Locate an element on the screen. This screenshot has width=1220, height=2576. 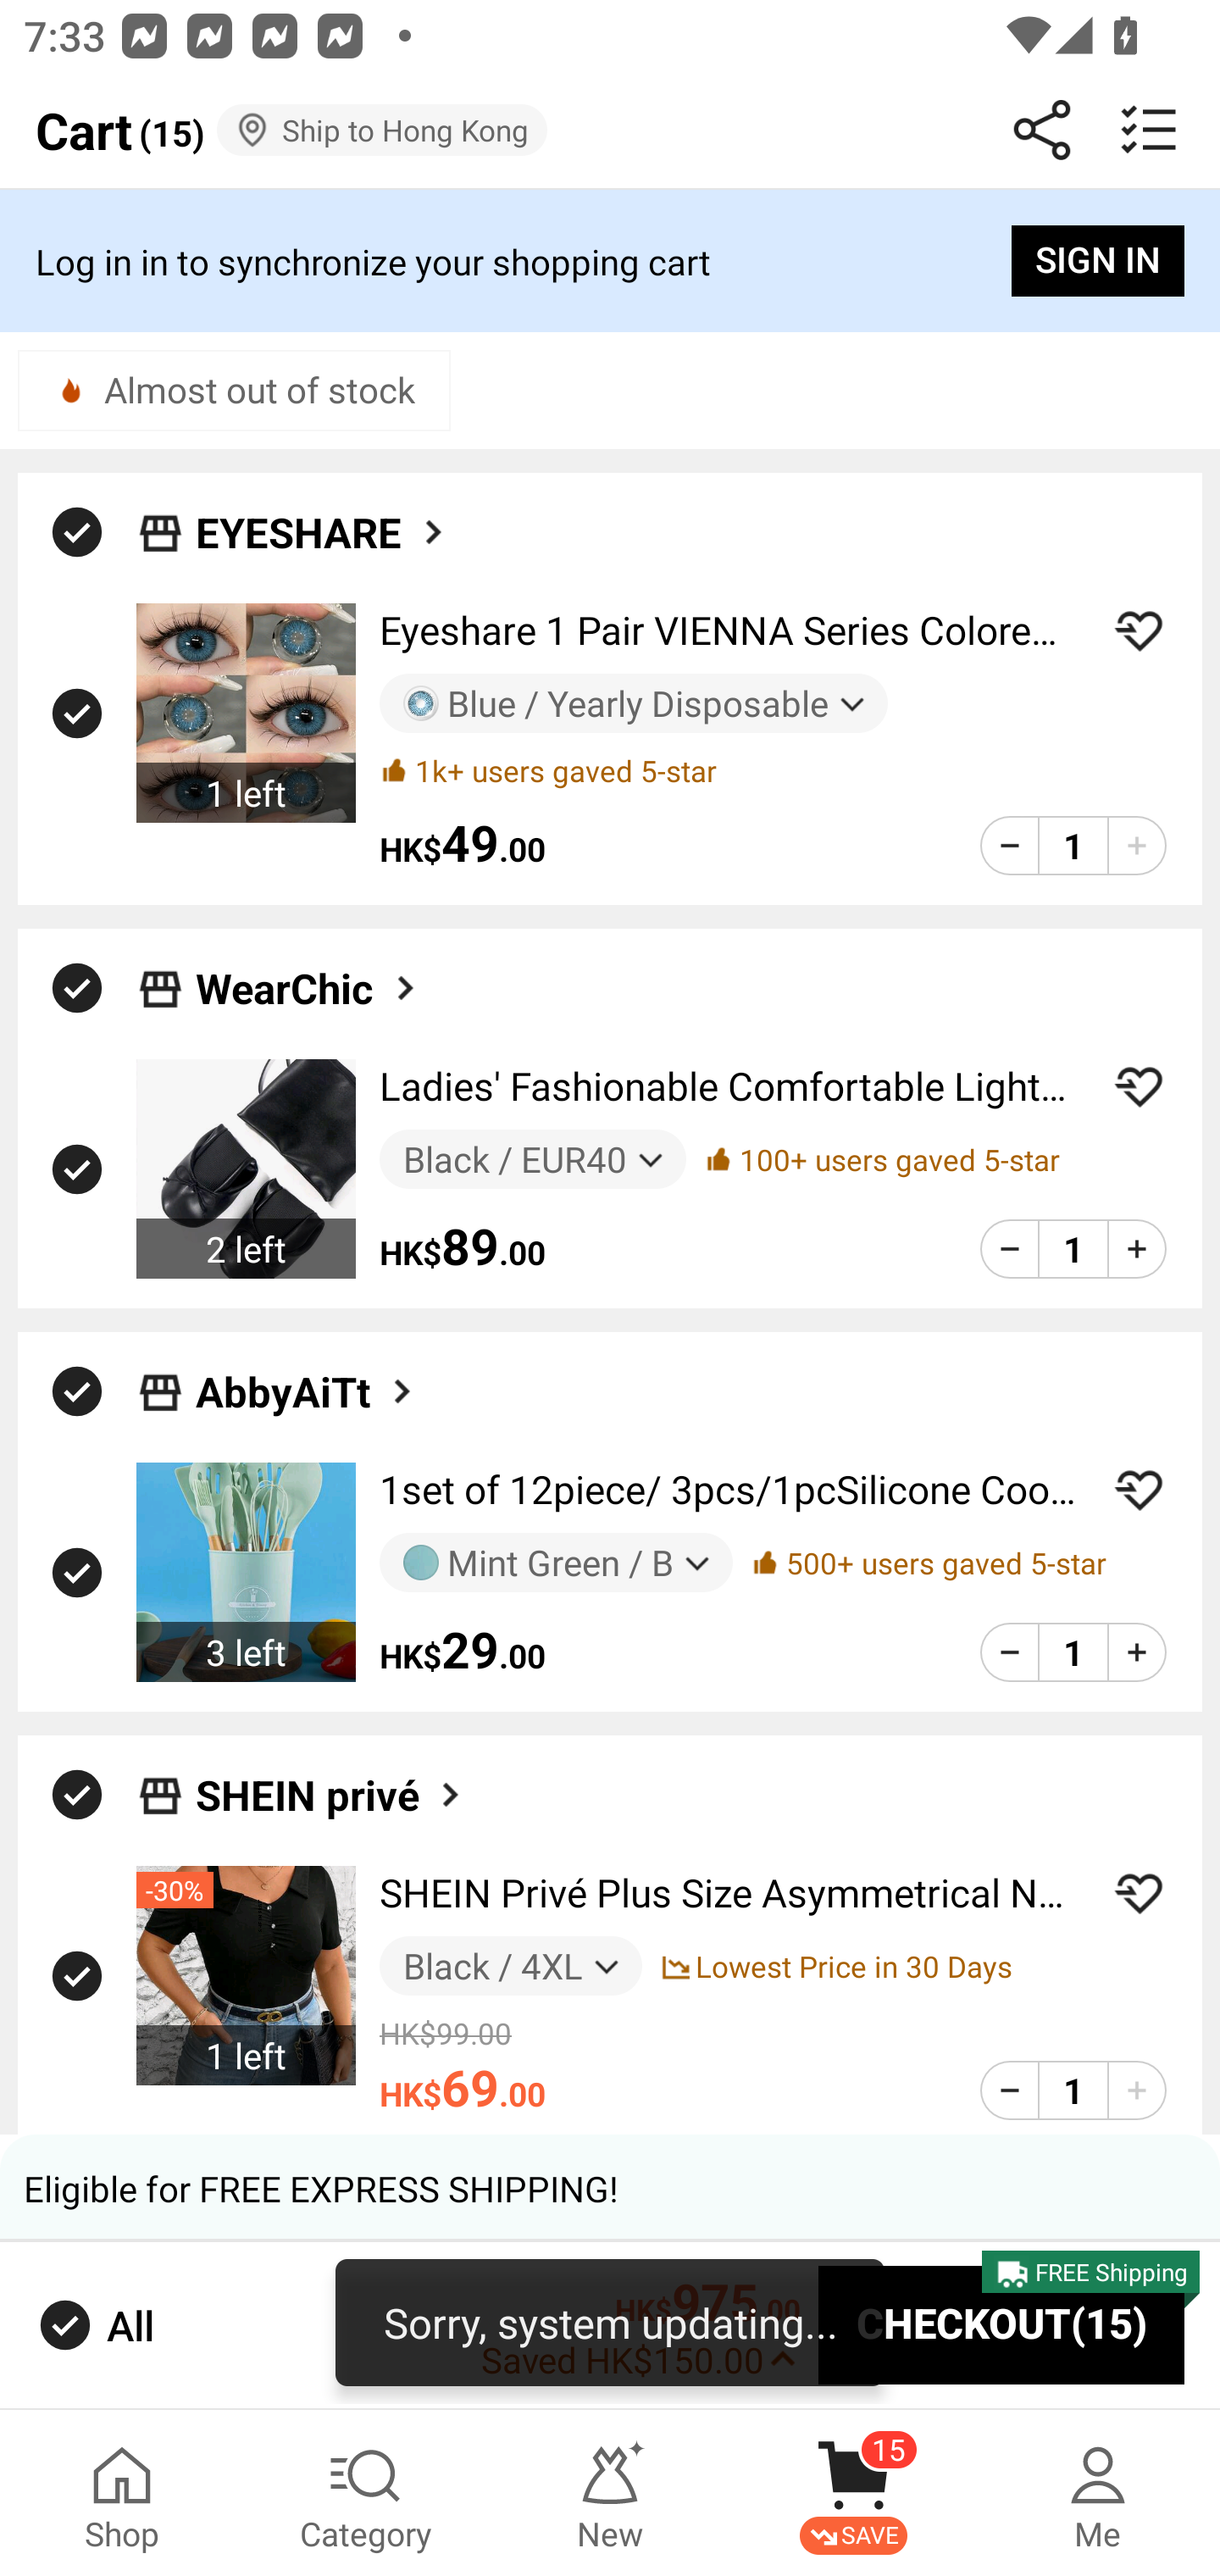
SHEIN privé is located at coordinates (330, 1795).